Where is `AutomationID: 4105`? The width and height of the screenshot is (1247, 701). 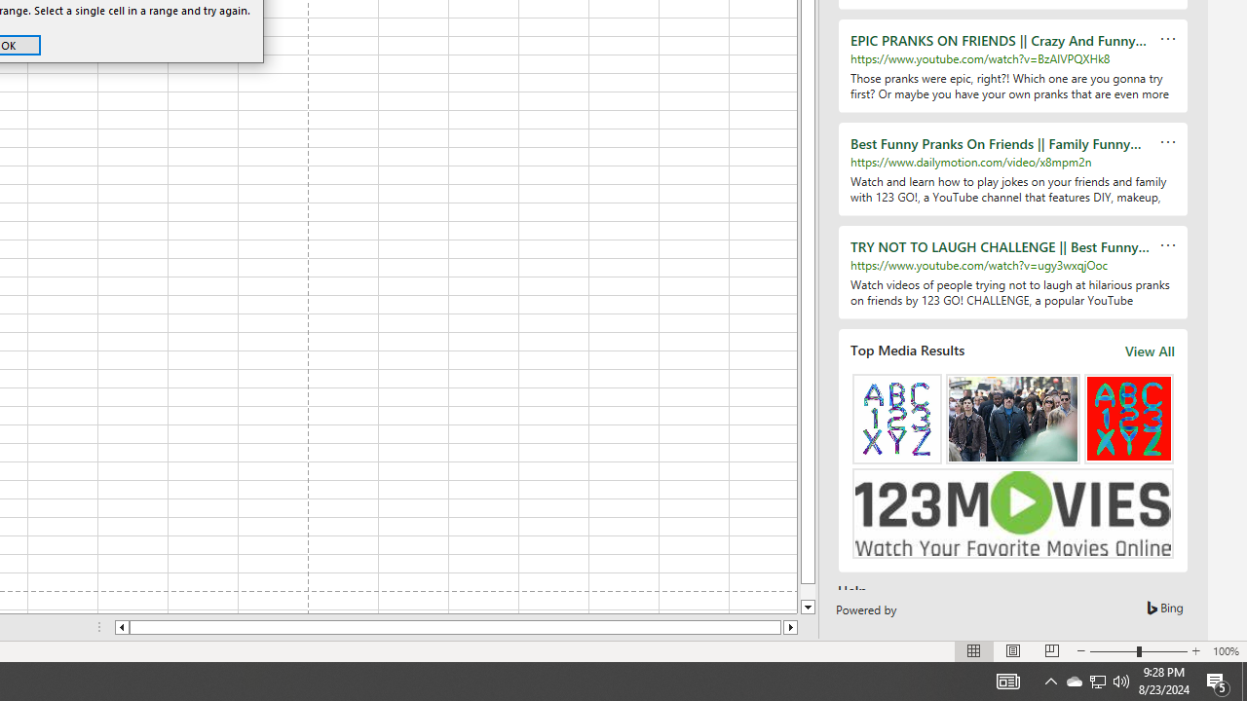
AutomationID: 4105 is located at coordinates (1097, 682).